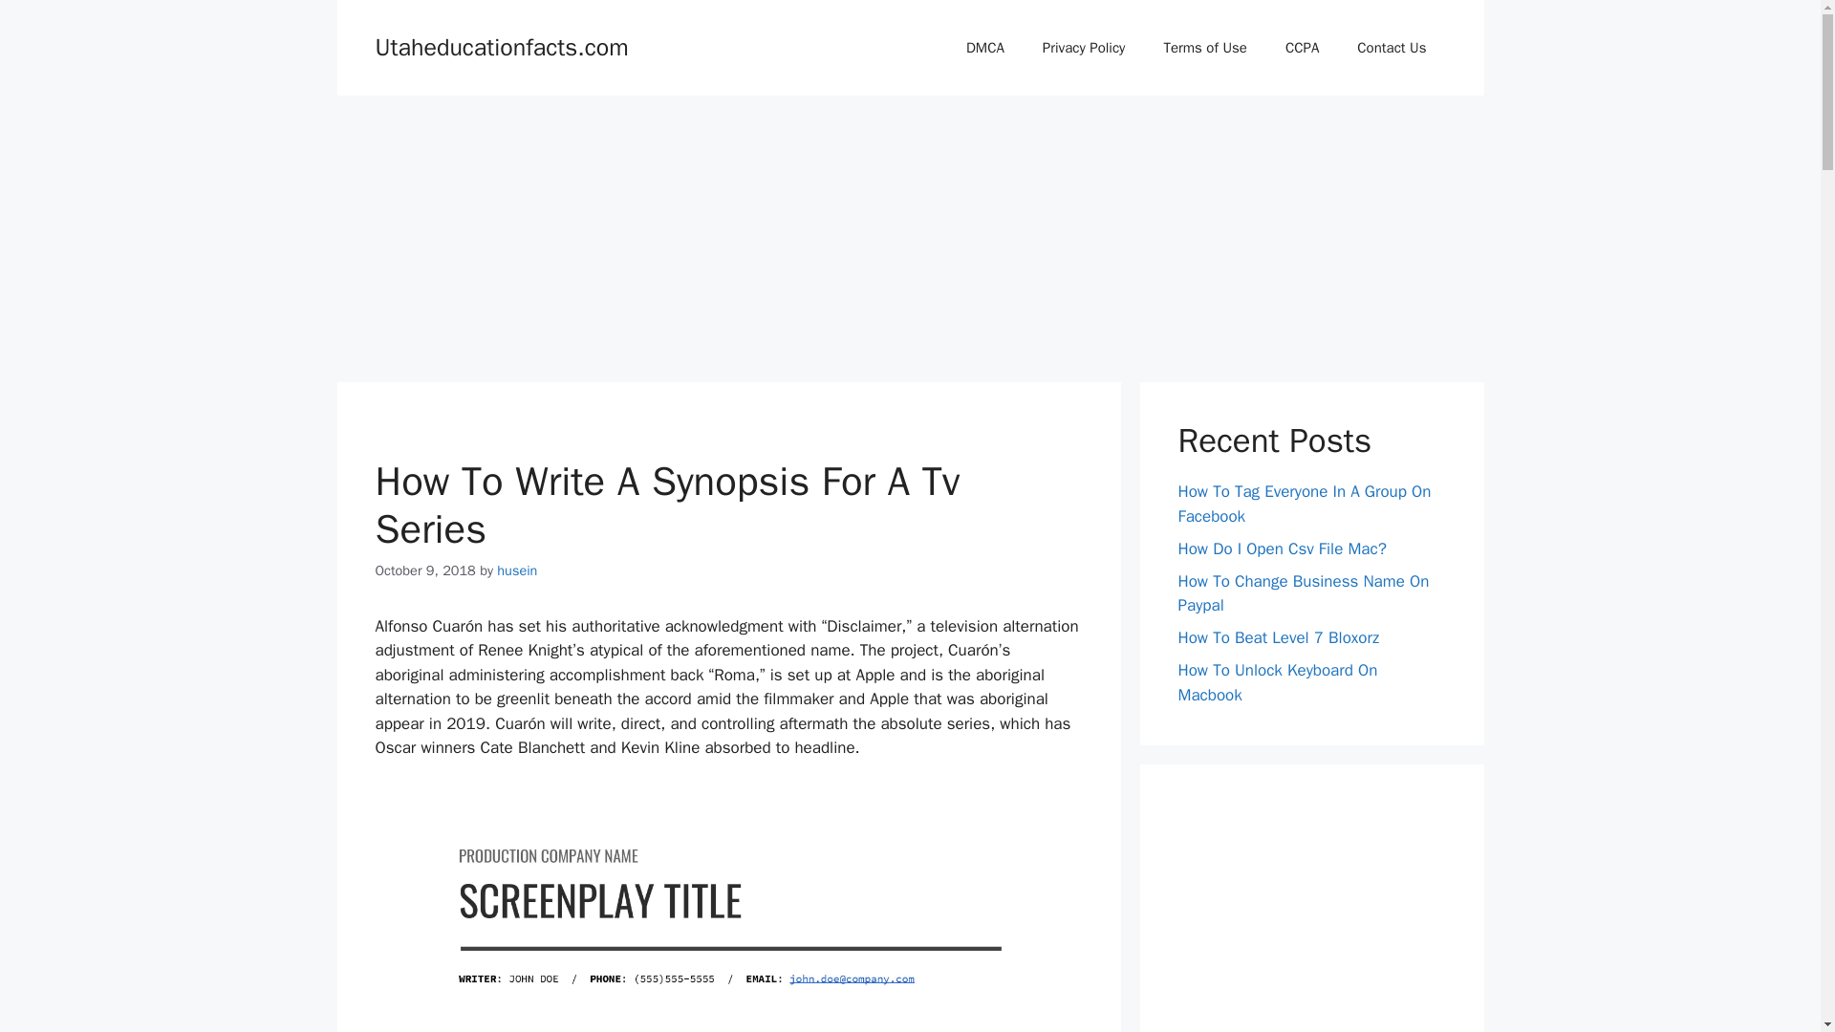  I want to click on How To Beat Level 7 Bloxorz, so click(1279, 637).